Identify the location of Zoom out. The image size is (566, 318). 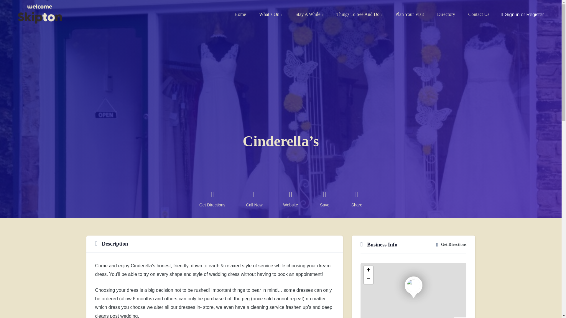
(368, 279).